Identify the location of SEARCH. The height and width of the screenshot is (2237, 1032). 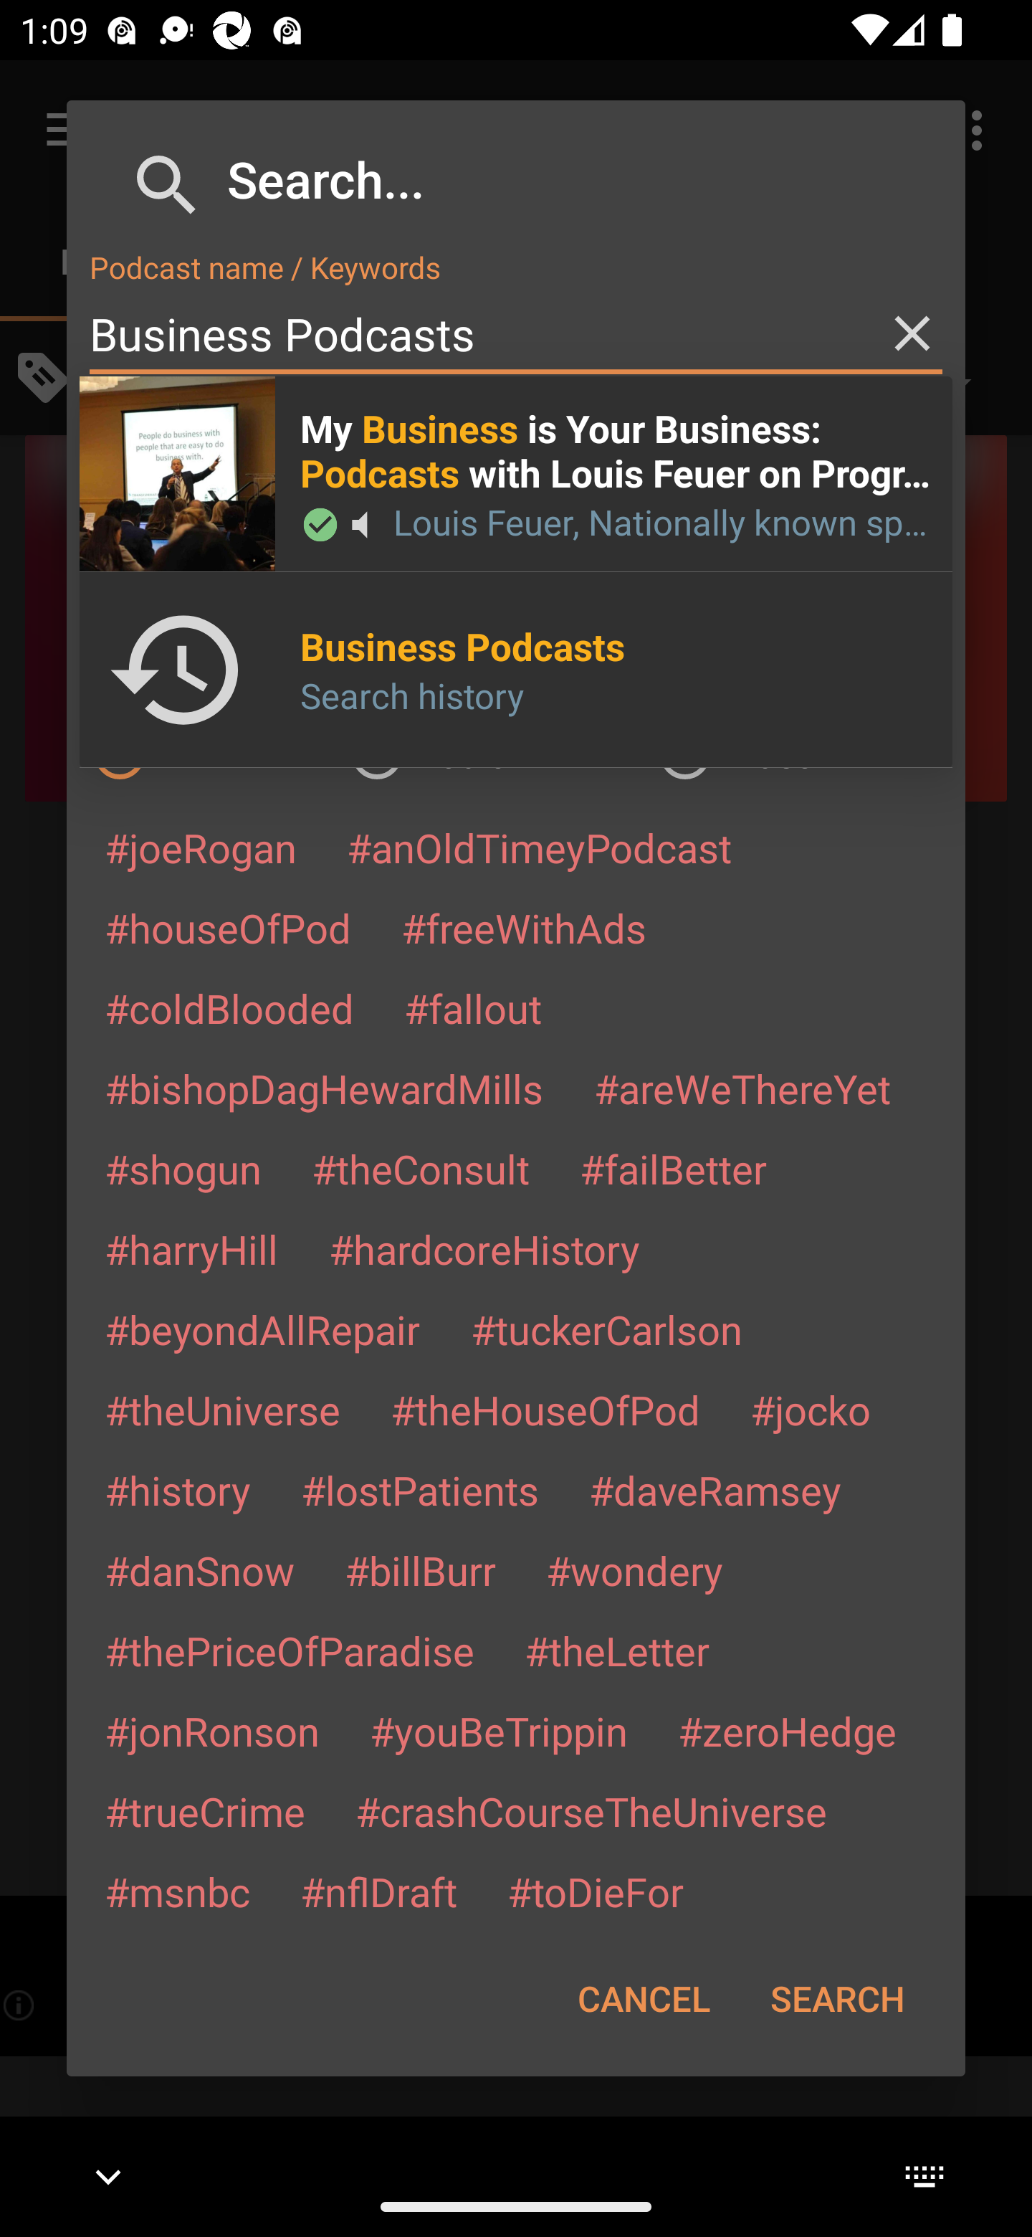
(837, 1998).